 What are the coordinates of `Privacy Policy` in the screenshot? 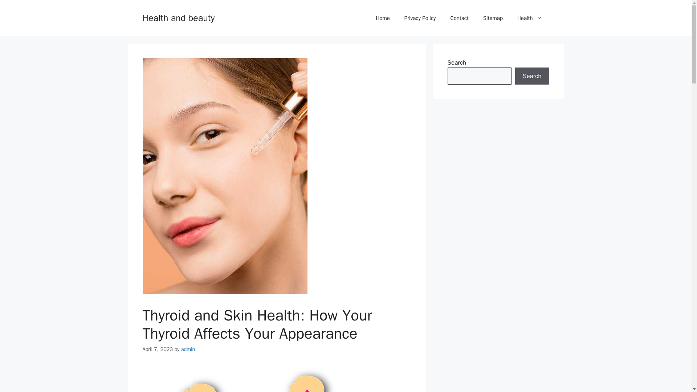 It's located at (420, 18).